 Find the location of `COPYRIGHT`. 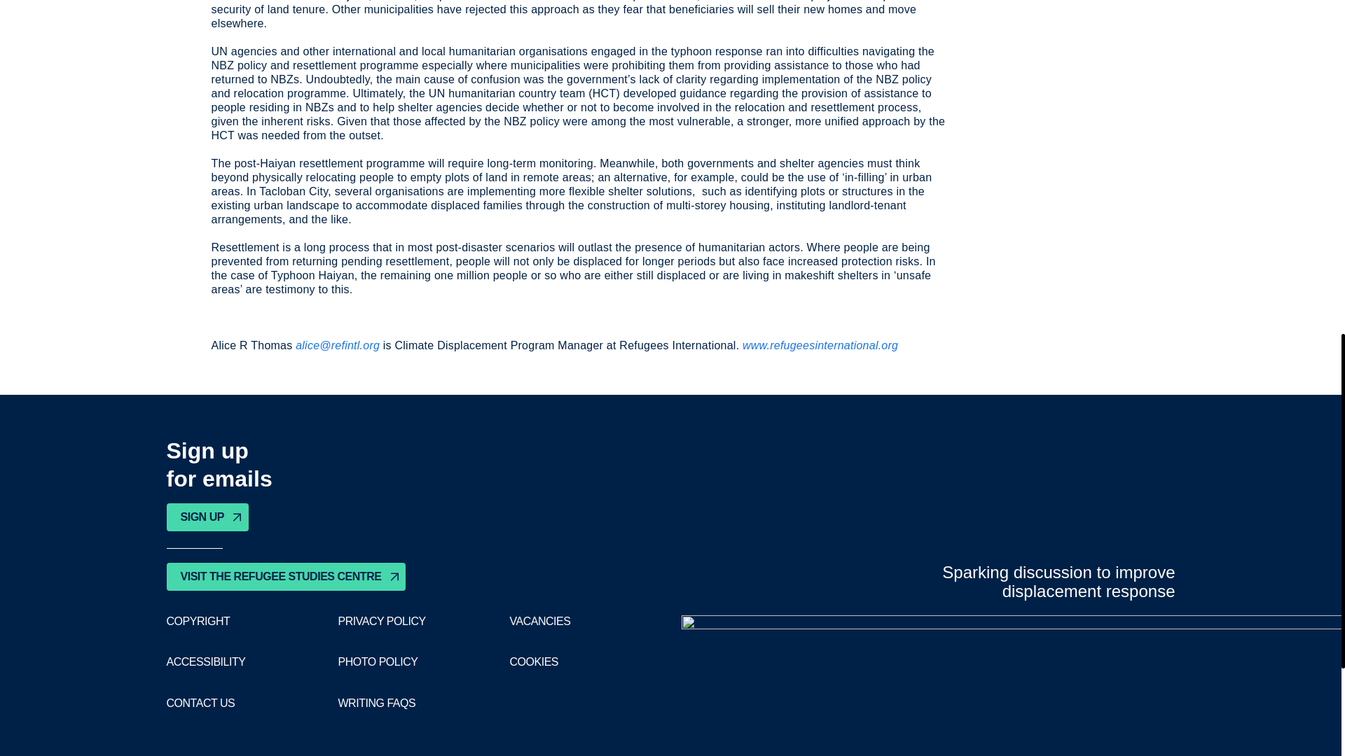

COPYRIGHT is located at coordinates (198, 622).